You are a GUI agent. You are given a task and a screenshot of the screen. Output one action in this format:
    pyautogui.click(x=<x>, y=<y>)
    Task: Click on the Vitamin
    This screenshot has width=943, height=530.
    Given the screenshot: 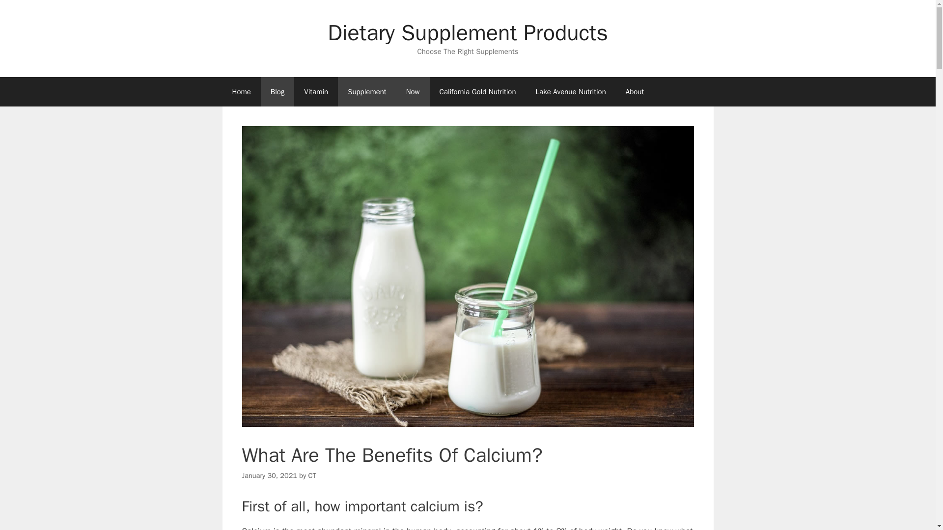 What is the action you would take?
    pyautogui.click(x=316, y=91)
    